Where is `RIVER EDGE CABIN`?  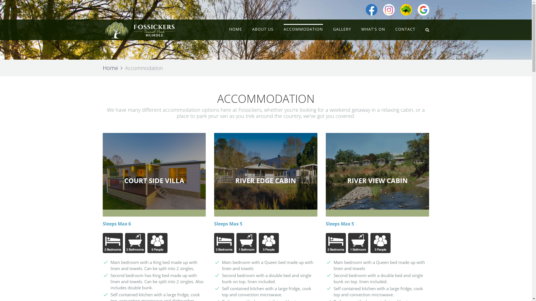
RIVER EDGE CABIN is located at coordinates (266, 181).